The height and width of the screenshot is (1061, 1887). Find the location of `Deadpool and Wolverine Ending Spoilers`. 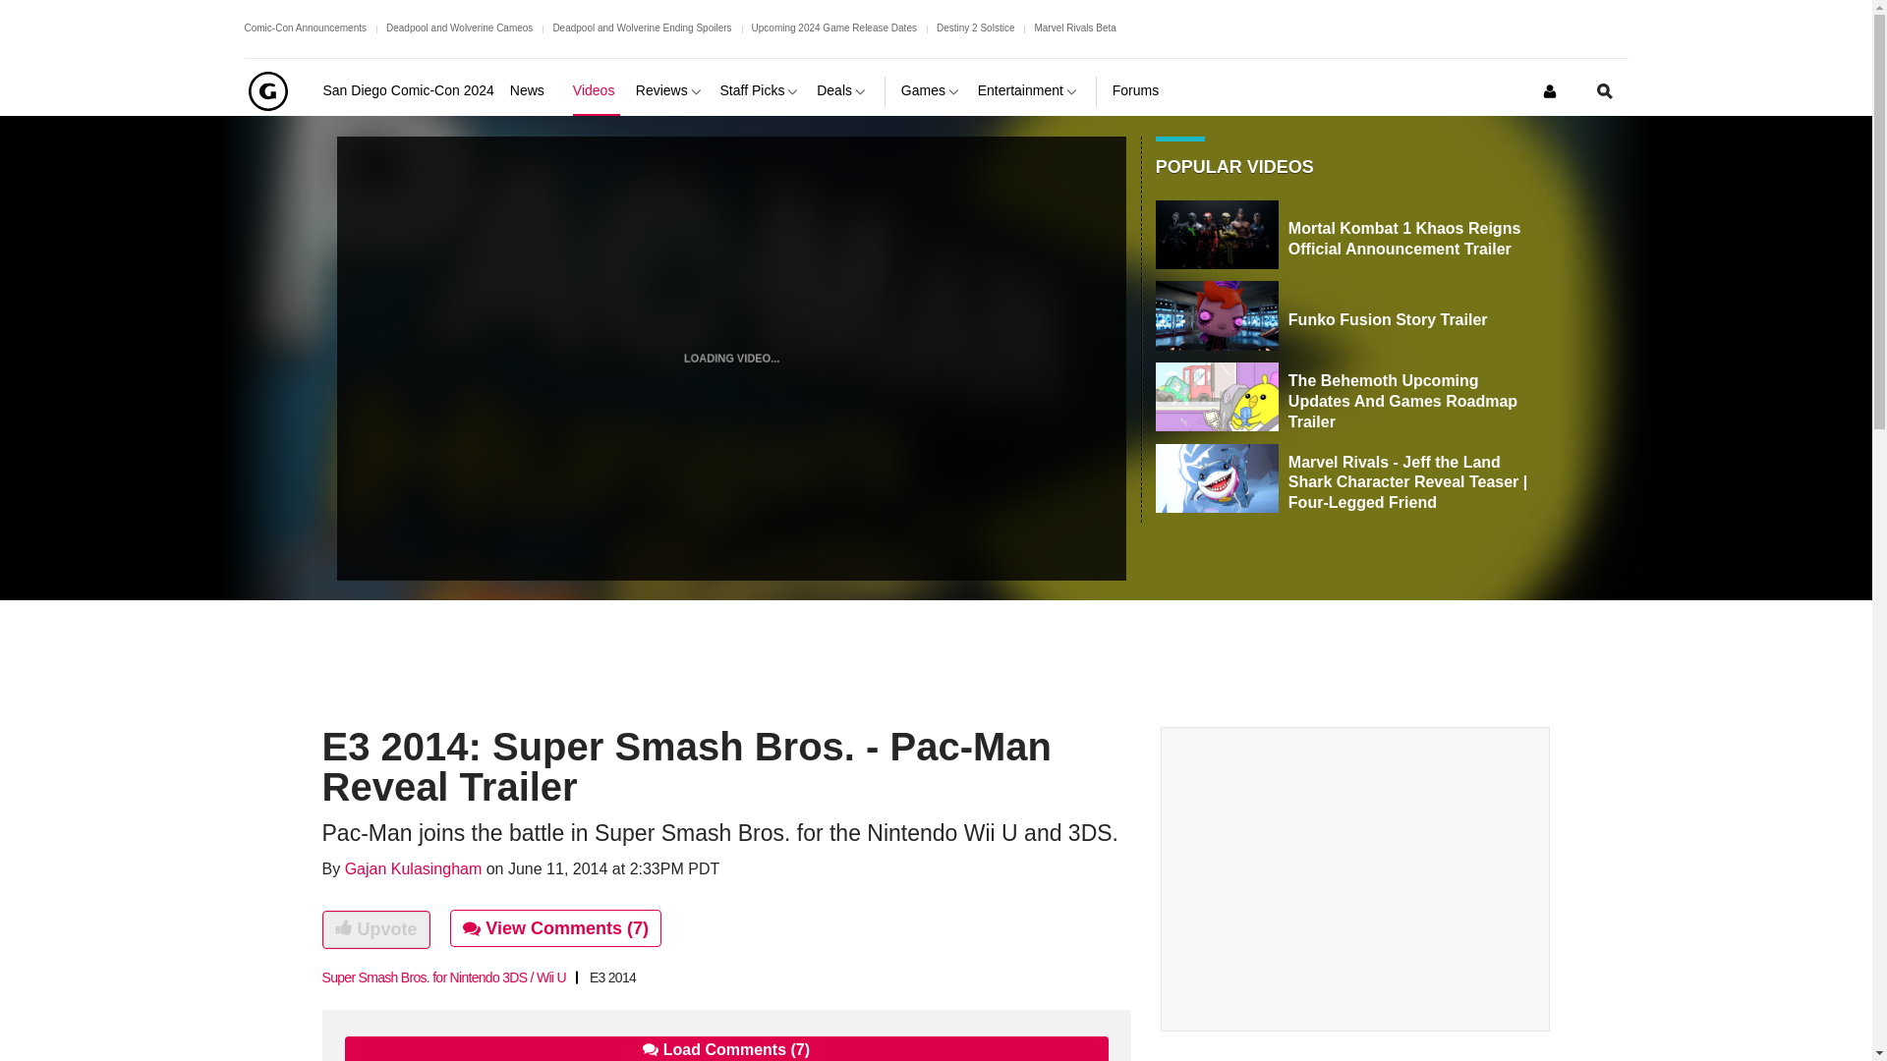

Deadpool and Wolverine Ending Spoilers is located at coordinates (642, 28).